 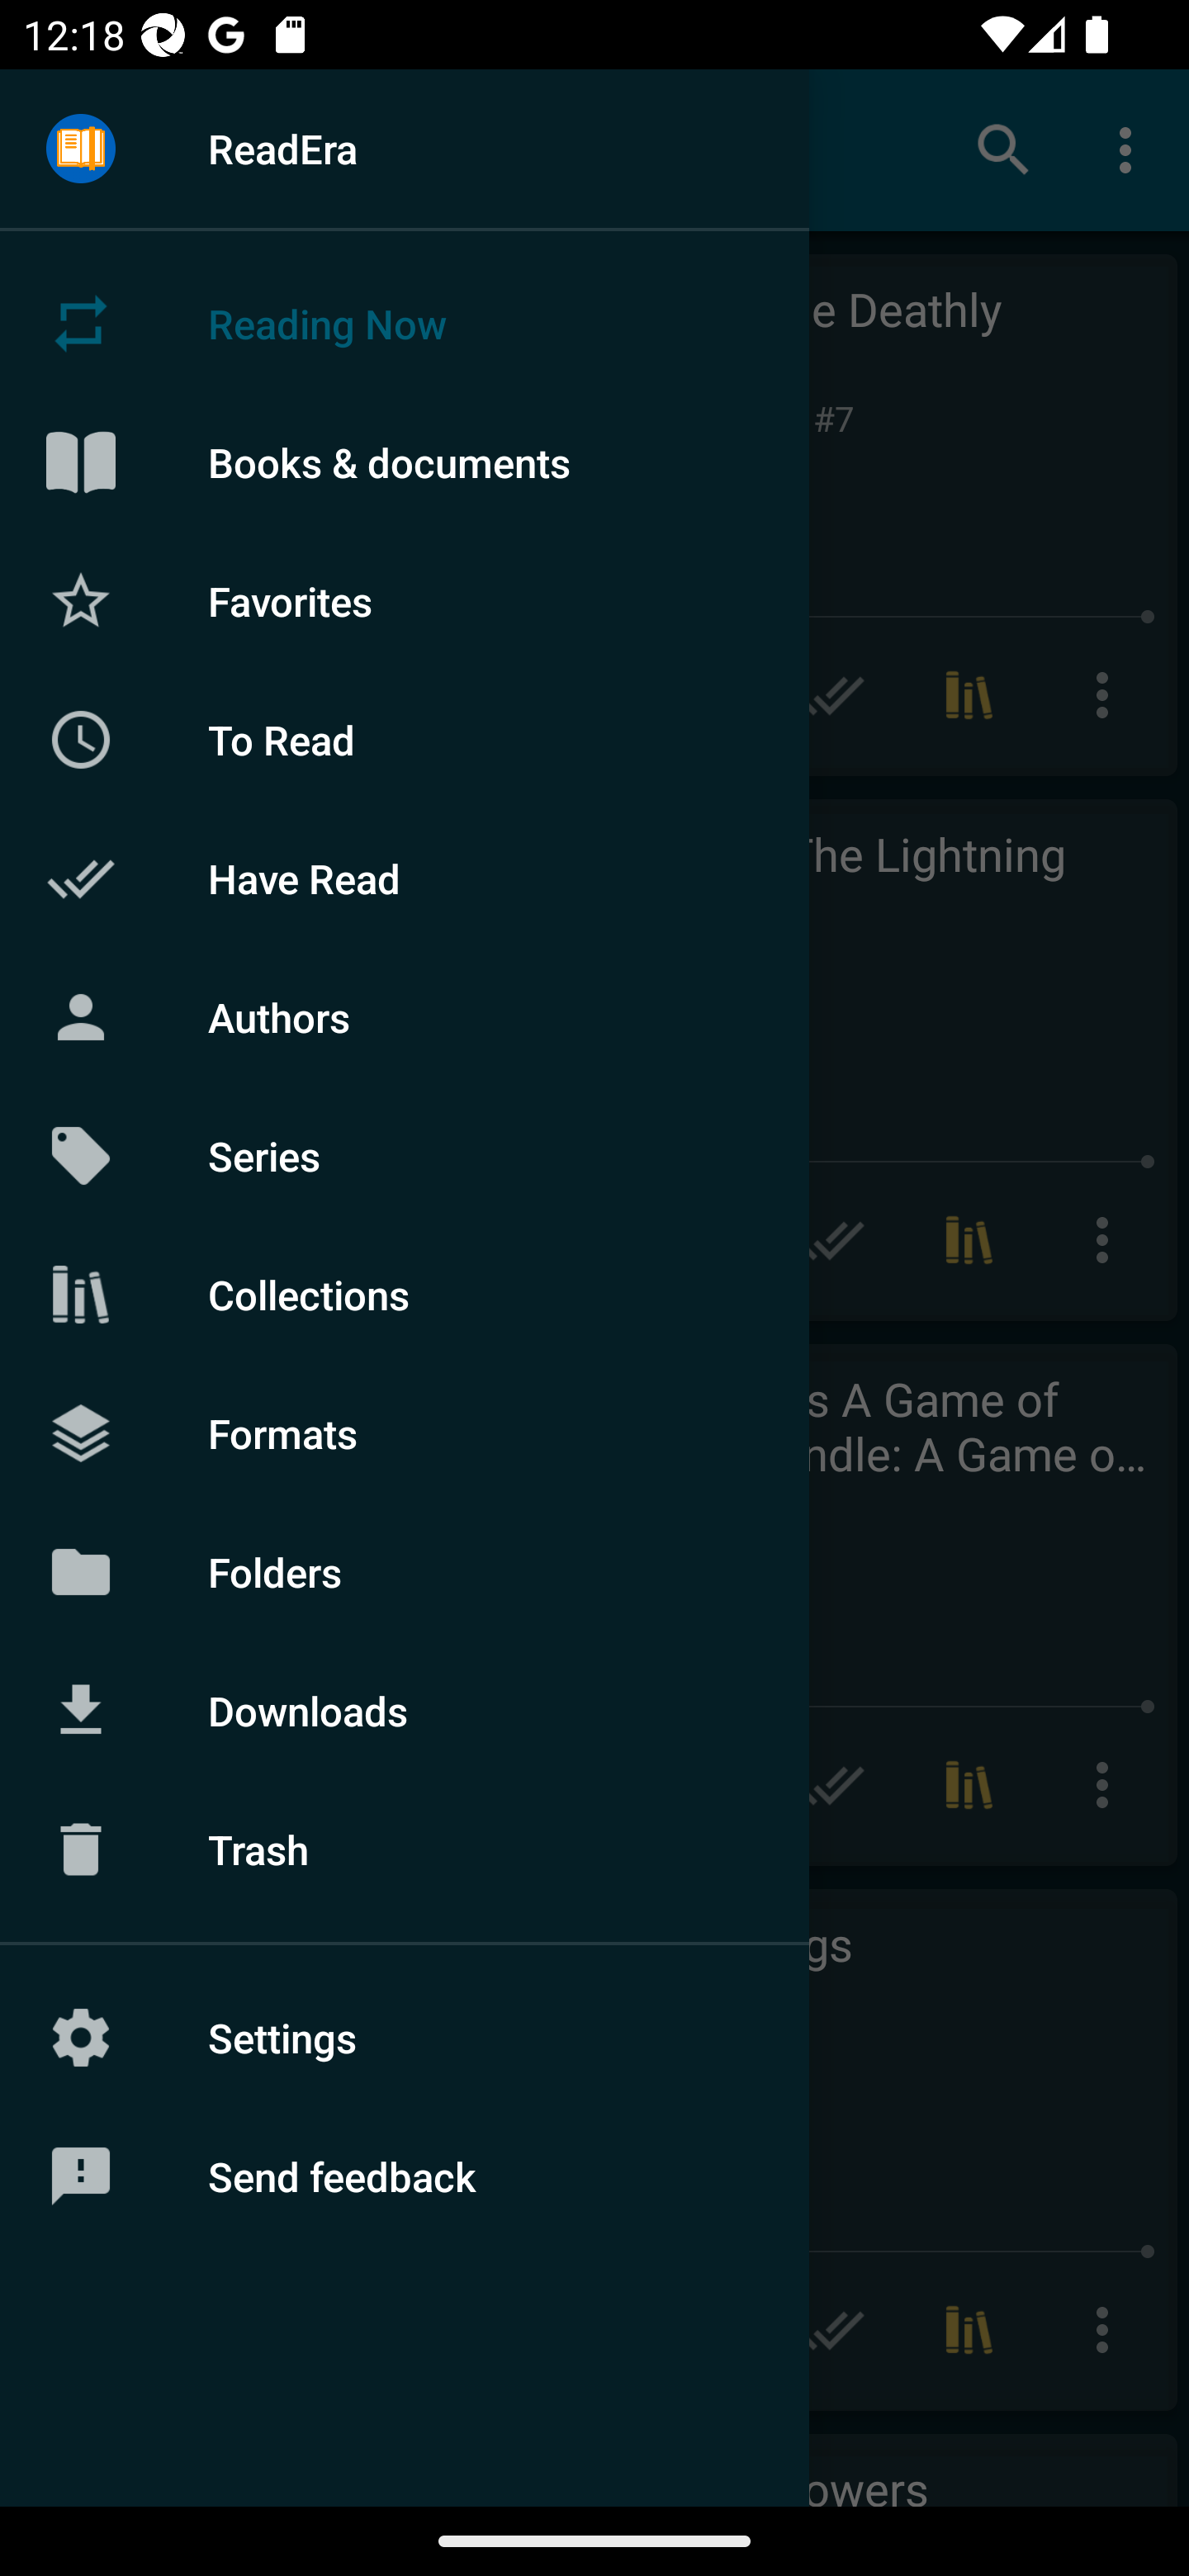 What do you see at coordinates (405, 148) in the screenshot?
I see `ReadEra` at bounding box center [405, 148].